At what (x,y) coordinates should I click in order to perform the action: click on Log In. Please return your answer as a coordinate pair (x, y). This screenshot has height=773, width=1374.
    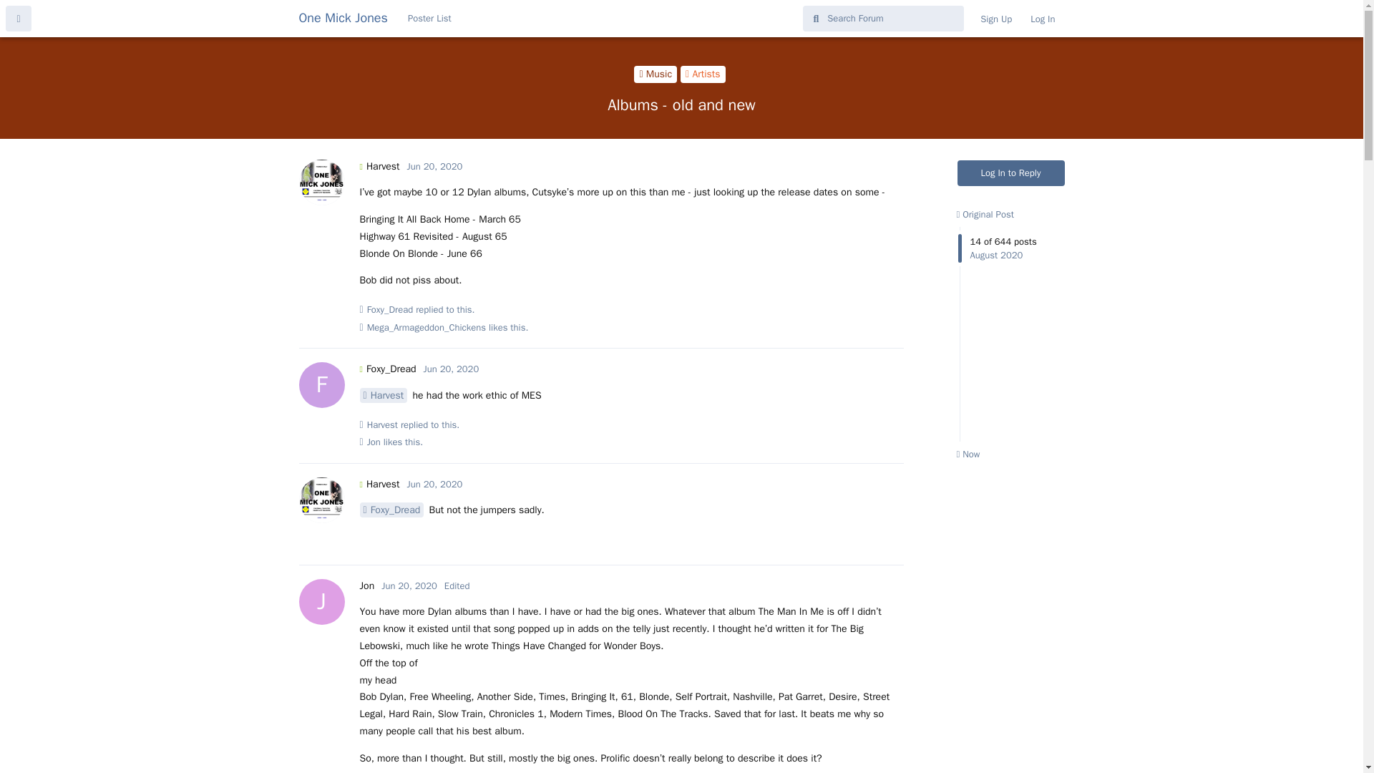
    Looking at the image, I should click on (1042, 19).